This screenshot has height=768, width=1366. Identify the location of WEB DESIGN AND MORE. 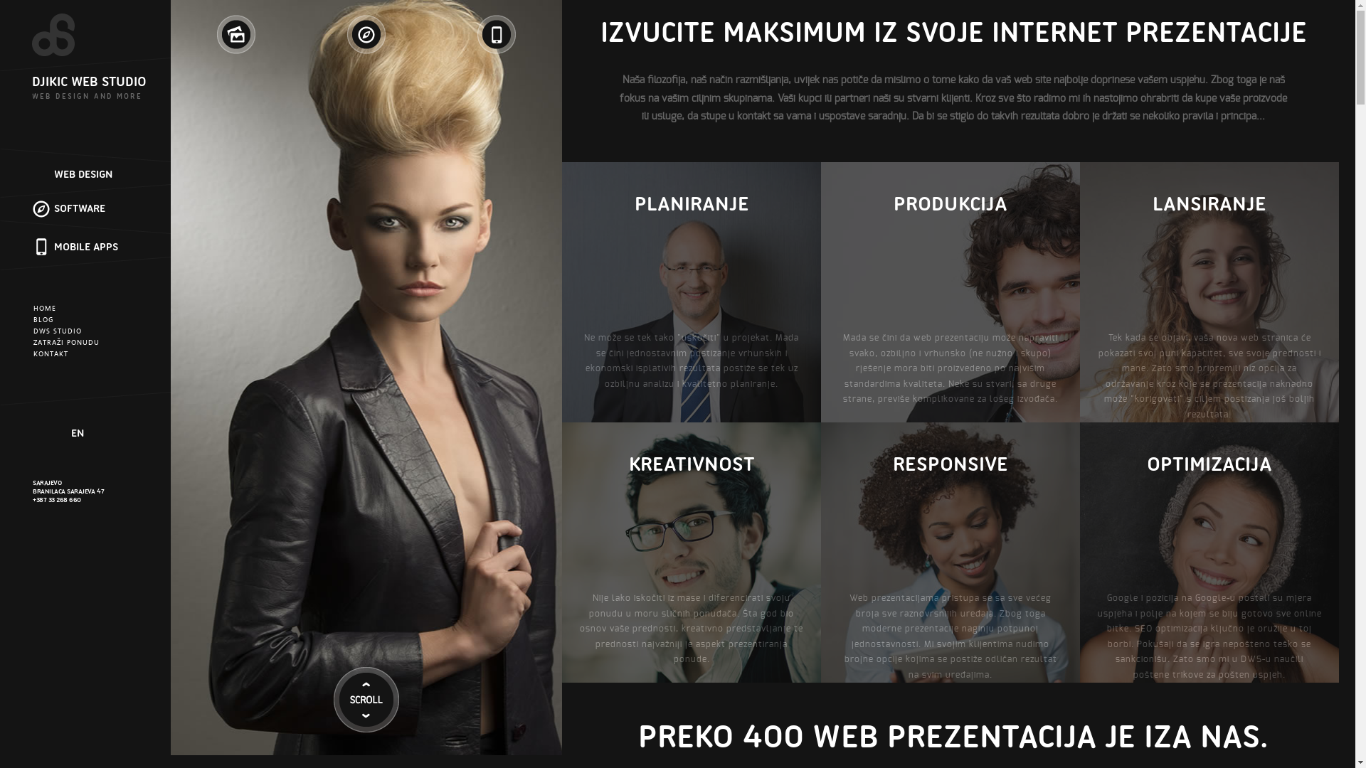
(87, 97).